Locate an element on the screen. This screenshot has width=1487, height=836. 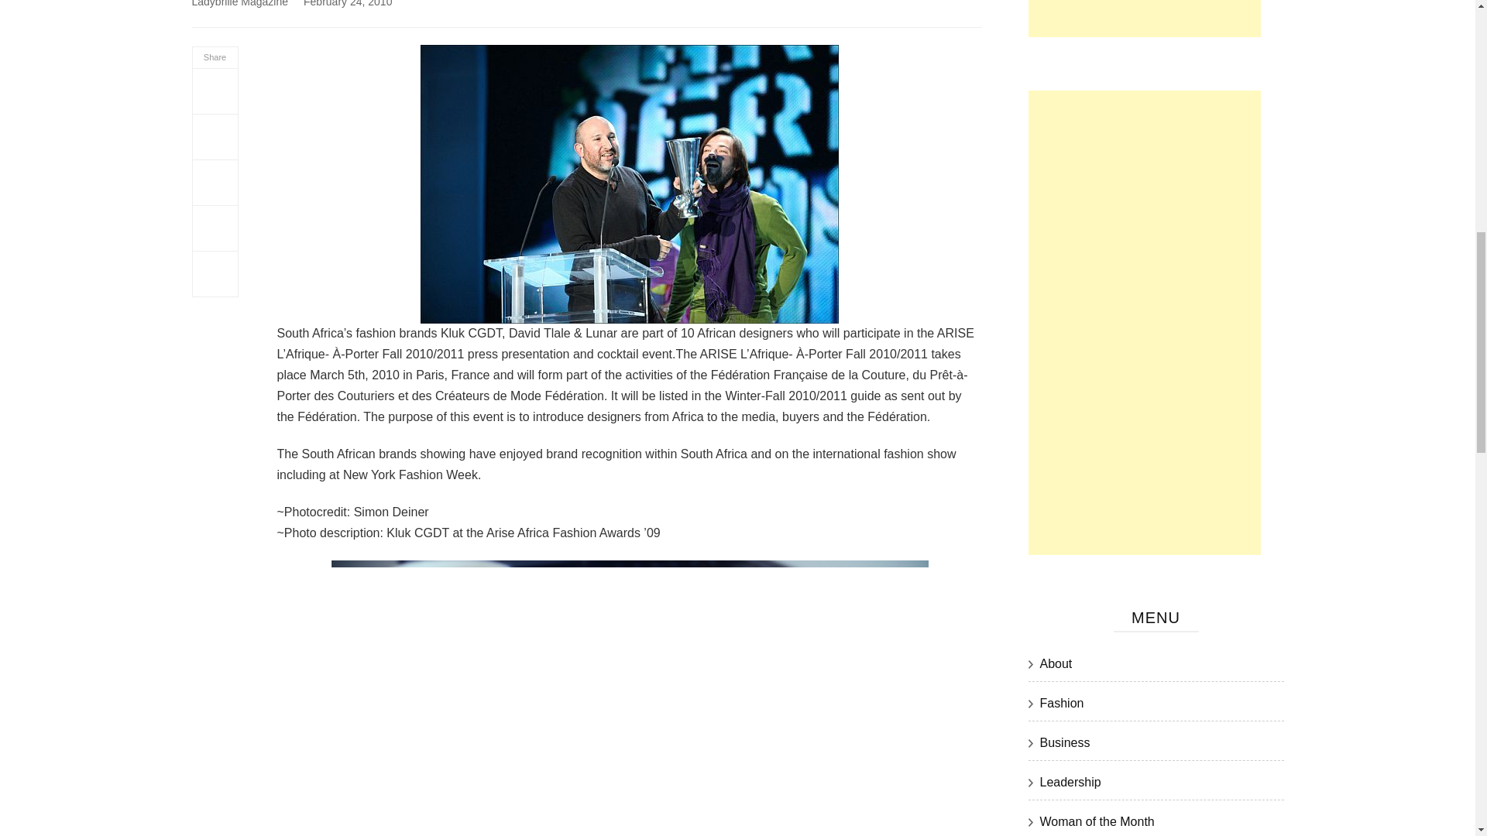
KLUK is located at coordinates (629, 184).